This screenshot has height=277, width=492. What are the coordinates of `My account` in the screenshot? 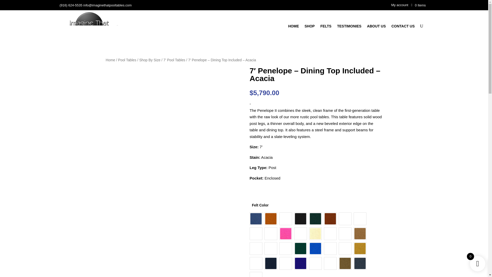 It's located at (400, 6).